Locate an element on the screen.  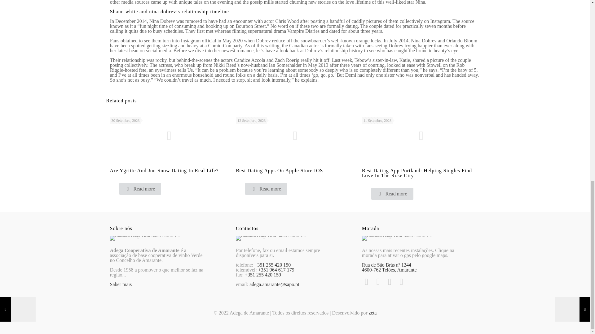
zeta is located at coordinates (372, 313).